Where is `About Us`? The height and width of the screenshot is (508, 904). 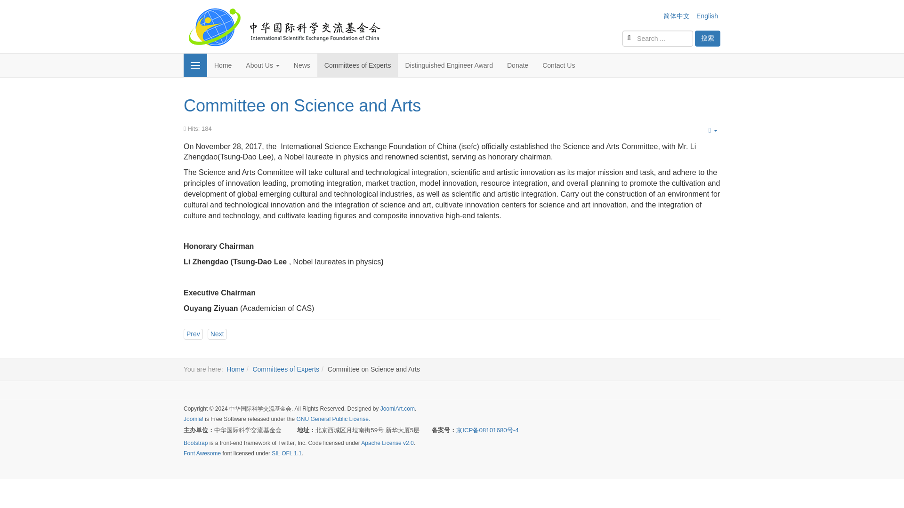
About Us is located at coordinates (262, 65).